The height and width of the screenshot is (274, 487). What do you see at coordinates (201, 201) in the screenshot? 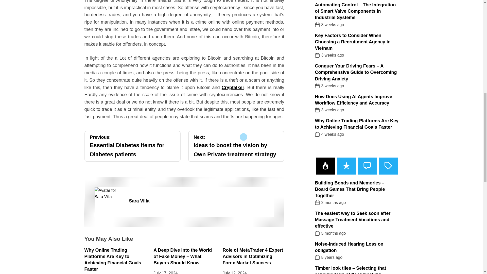
I see `Sara Villa` at bounding box center [201, 201].